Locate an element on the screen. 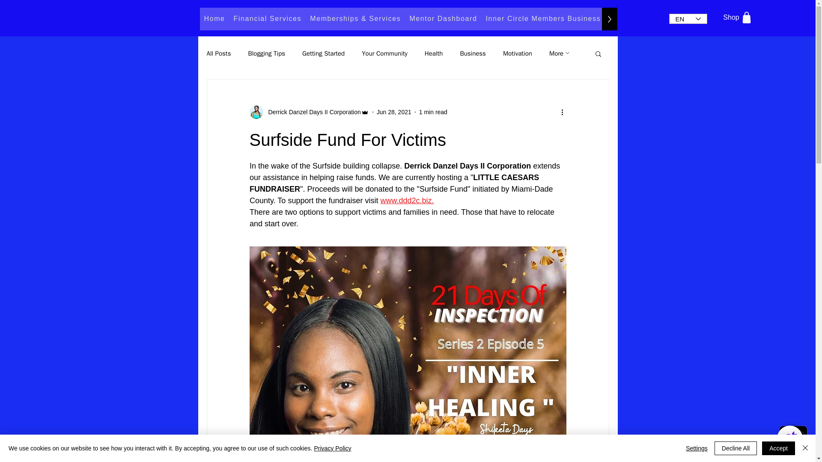 The height and width of the screenshot is (462, 822). Health is located at coordinates (434, 53).